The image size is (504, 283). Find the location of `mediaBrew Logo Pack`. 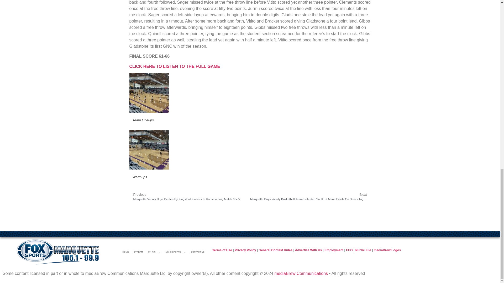

mediaBrew Logo Pack is located at coordinates (387, 250).